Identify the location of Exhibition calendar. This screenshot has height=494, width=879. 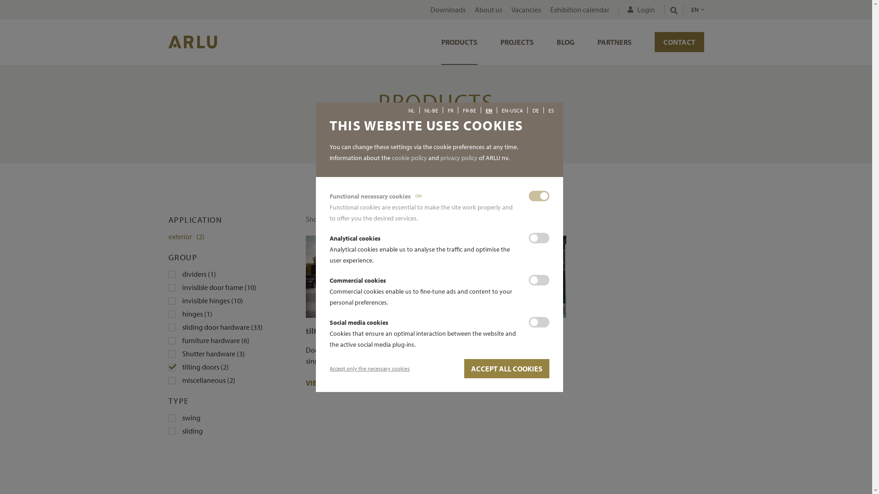
(580, 10).